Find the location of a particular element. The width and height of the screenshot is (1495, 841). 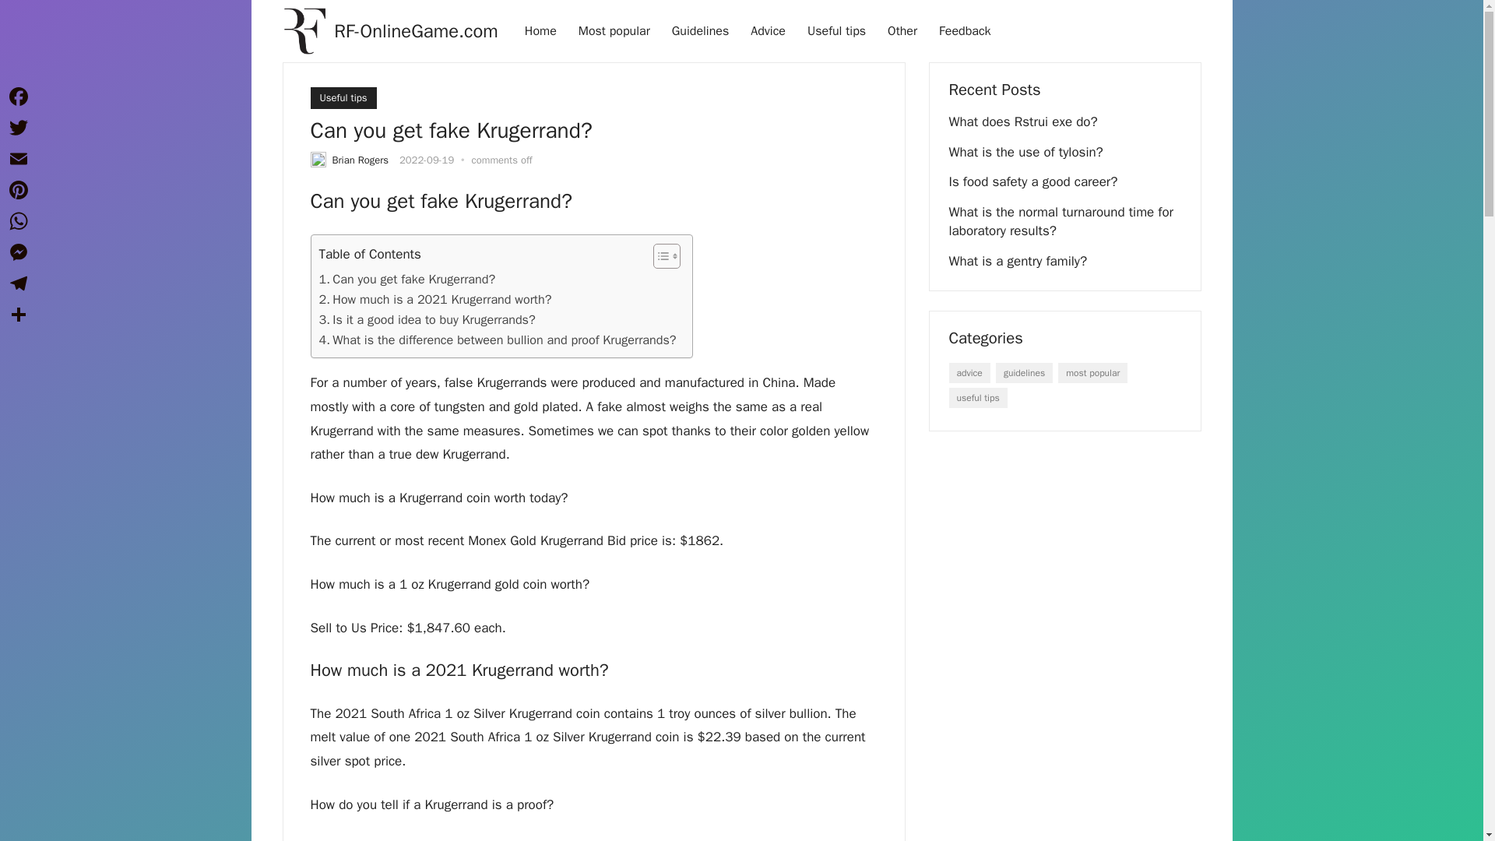

Posts by Brian Rogers is located at coordinates (360, 159).